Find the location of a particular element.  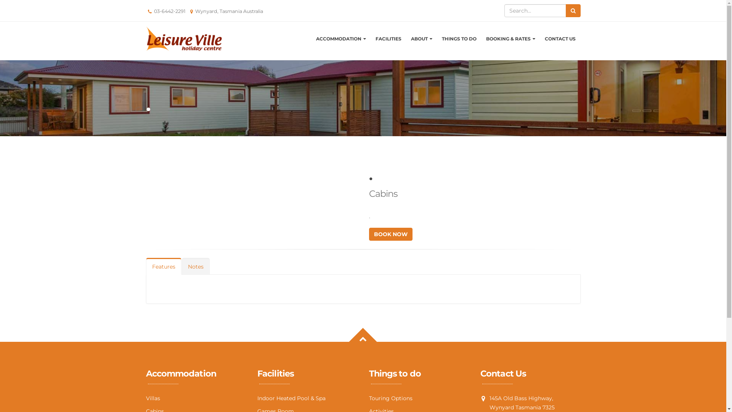

Indoor Heated Pool & Spa is located at coordinates (291, 398).